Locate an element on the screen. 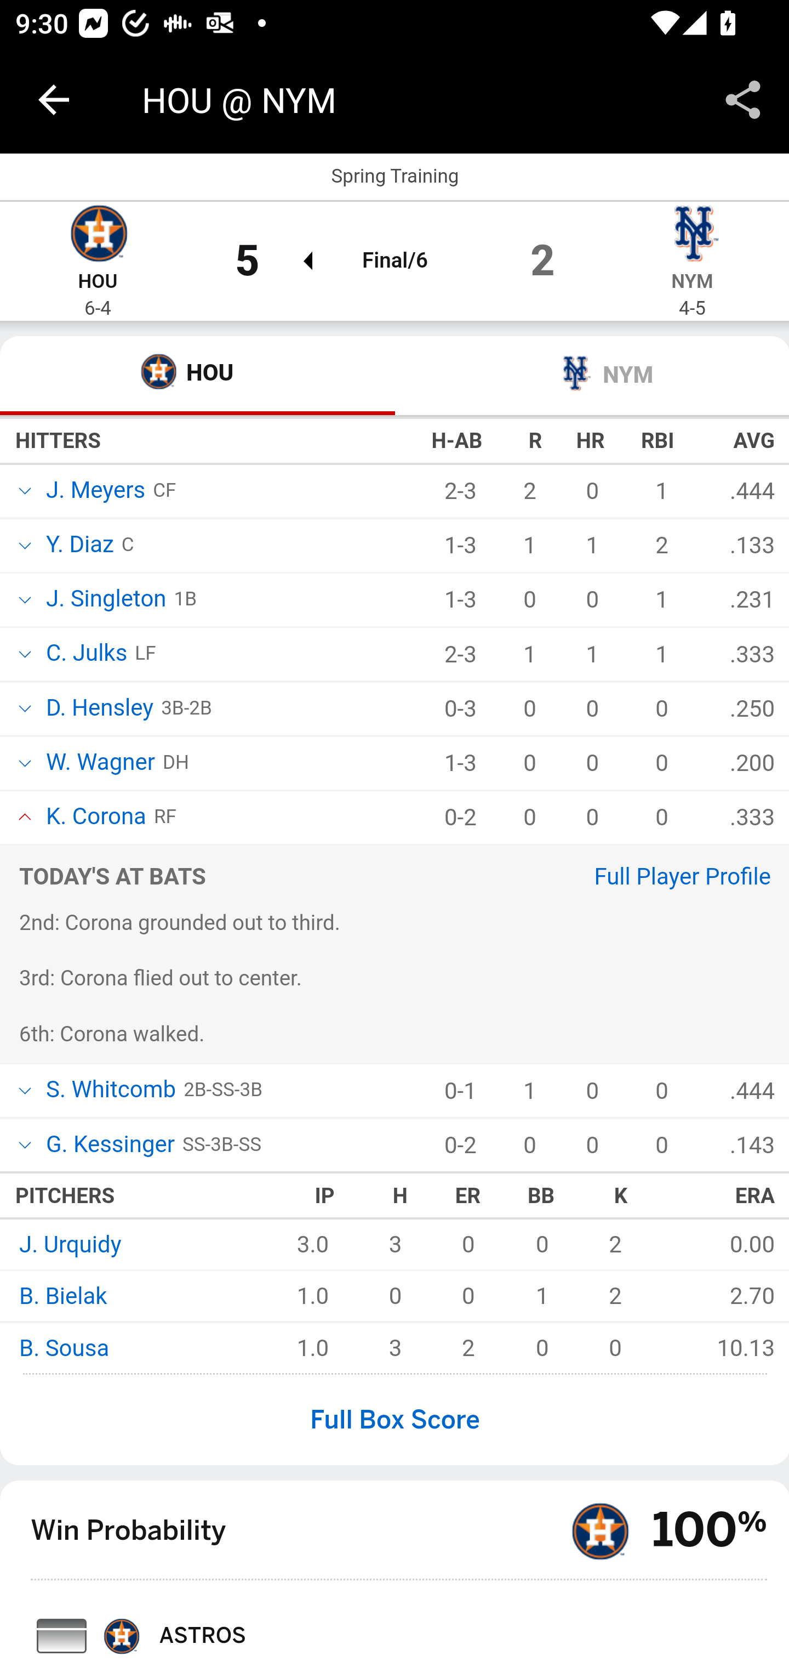 This screenshot has width=789, height=1667. W. Wagner DH W. Wagner W. Wagner DH 1-3 0 0 0 .200 is located at coordinates (395, 764).